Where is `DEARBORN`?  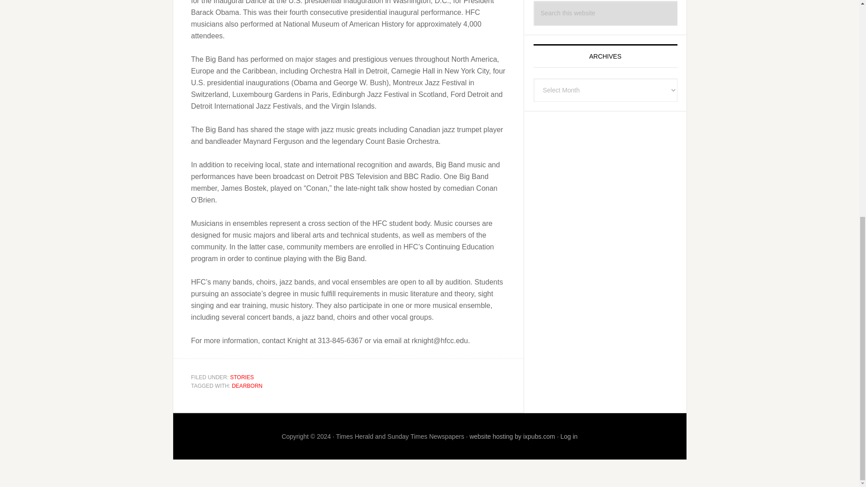
DEARBORN is located at coordinates (247, 386).